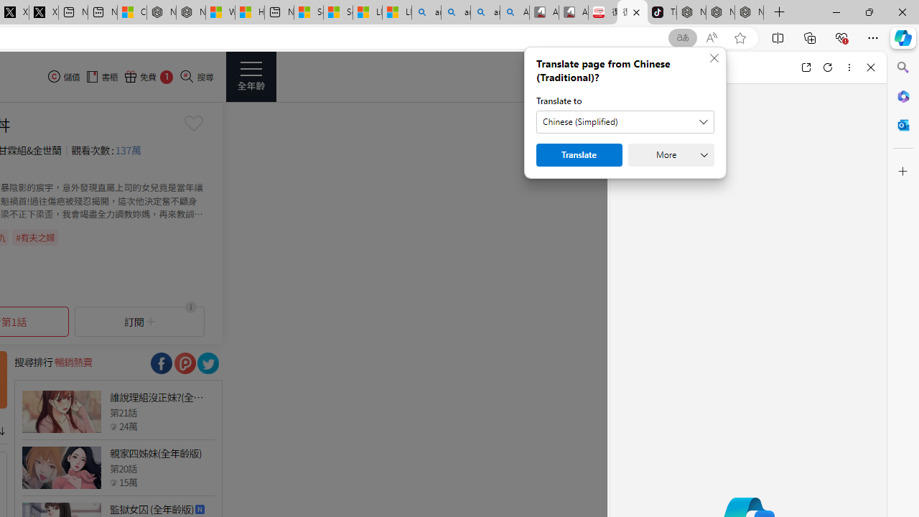 The width and height of the screenshot is (919, 517). What do you see at coordinates (682, 38) in the screenshot?
I see `Show translate options` at bounding box center [682, 38].